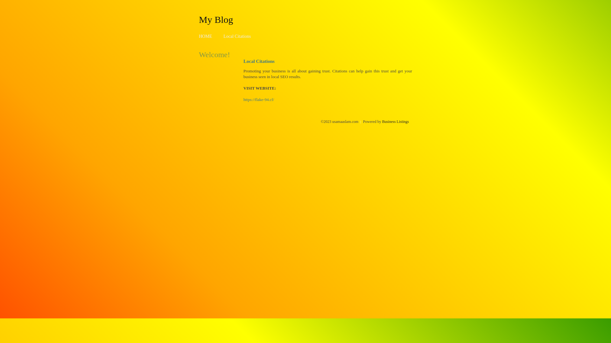 The height and width of the screenshot is (343, 611). I want to click on Business Listings, so click(396, 122).